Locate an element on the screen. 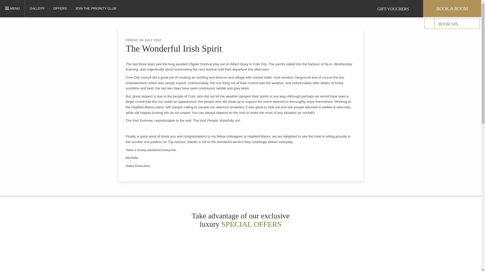  GIFT VOUCHERS is located at coordinates (126, 8).